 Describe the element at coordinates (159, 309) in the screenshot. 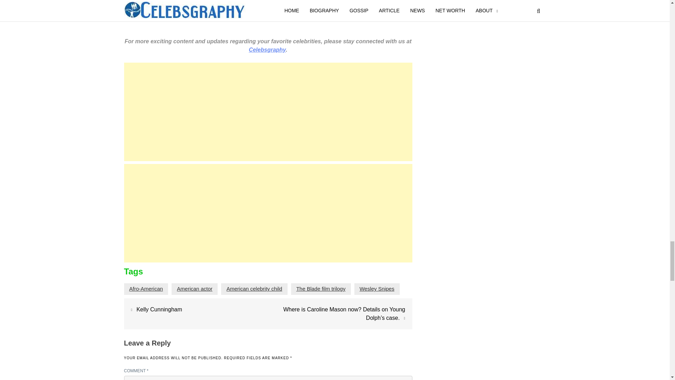

I see `Kelly Cunningham` at that location.